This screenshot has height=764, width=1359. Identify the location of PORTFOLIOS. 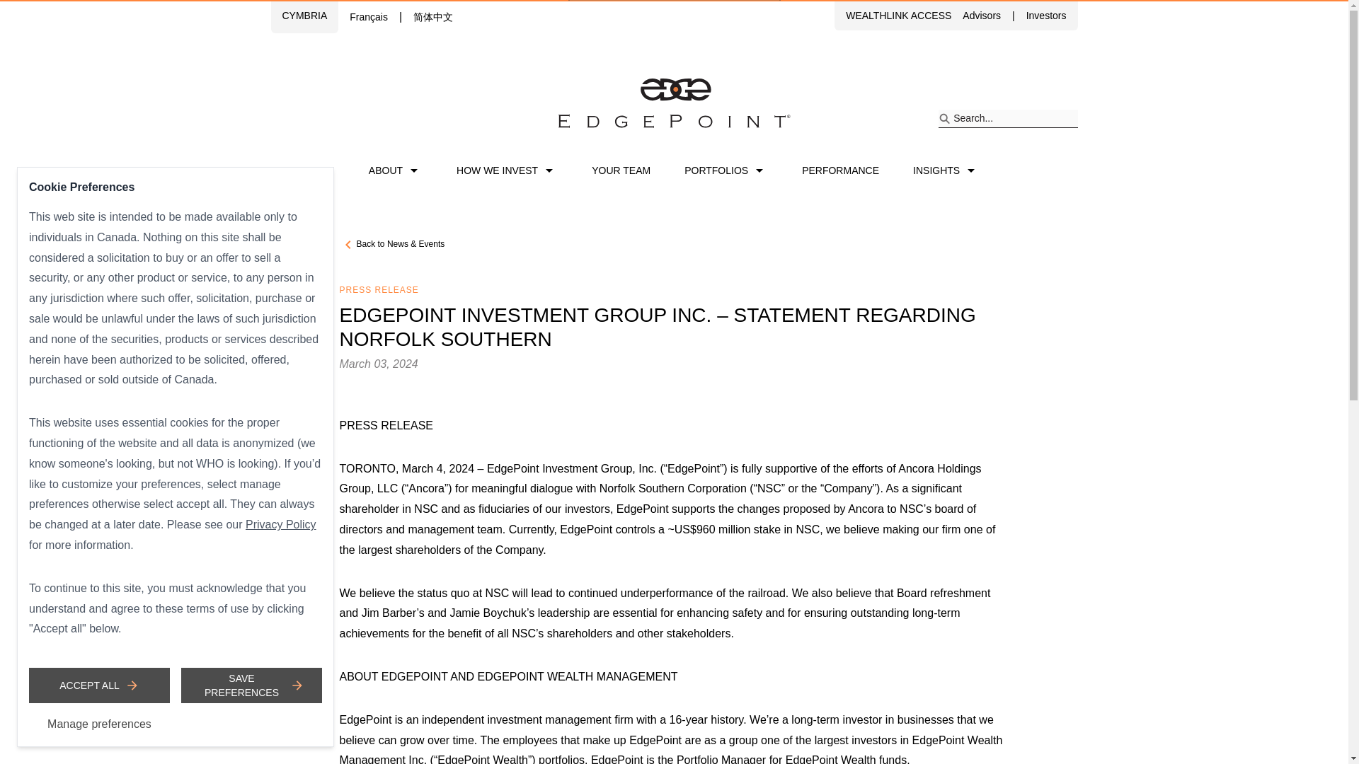
(726, 170).